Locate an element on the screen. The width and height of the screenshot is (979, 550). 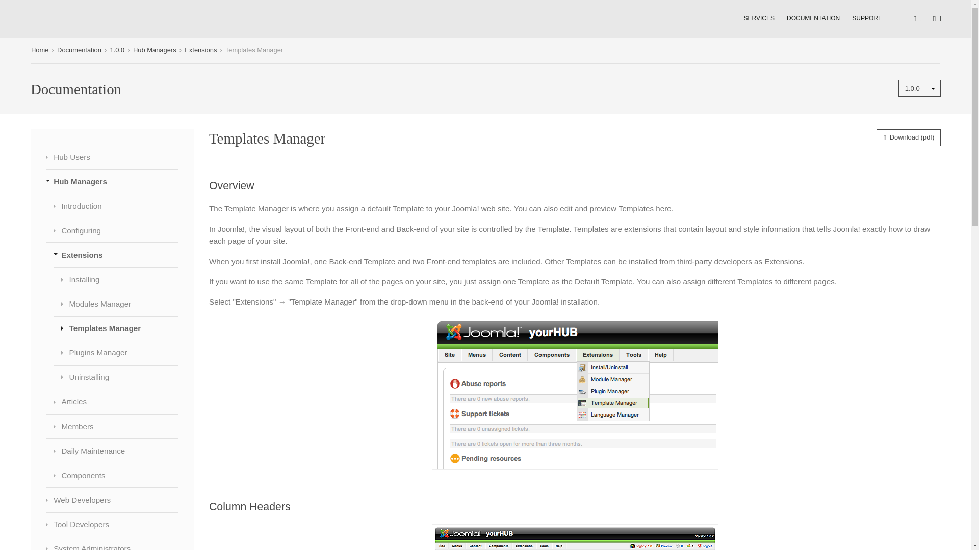
DOCUMENTATION is located at coordinates (807, 18).